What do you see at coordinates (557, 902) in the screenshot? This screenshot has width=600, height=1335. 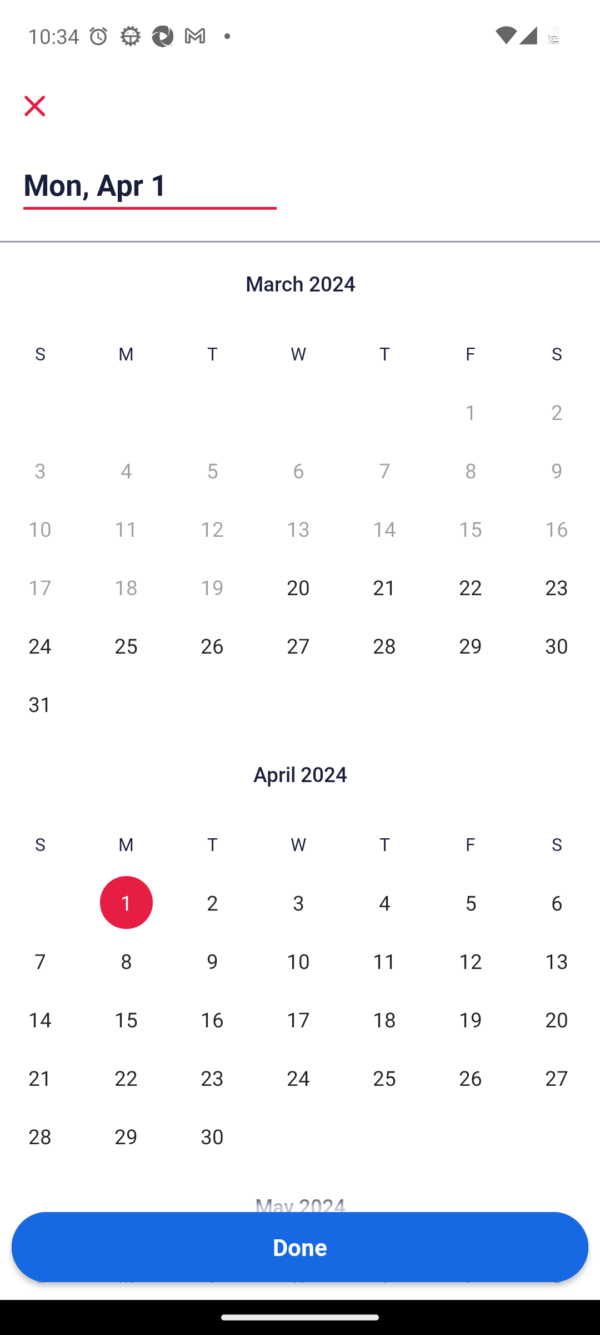 I see `6 Sat, Apr 6, Not Selected` at bounding box center [557, 902].